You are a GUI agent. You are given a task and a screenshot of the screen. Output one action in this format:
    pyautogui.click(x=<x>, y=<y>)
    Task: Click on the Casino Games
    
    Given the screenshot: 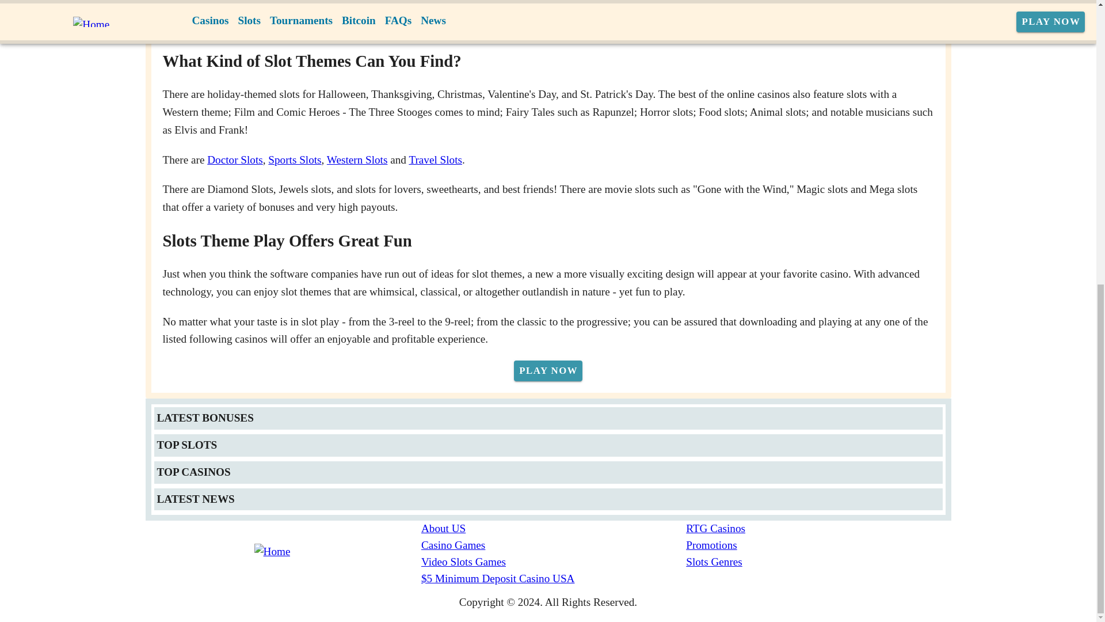 What is the action you would take?
    pyautogui.click(x=554, y=546)
    